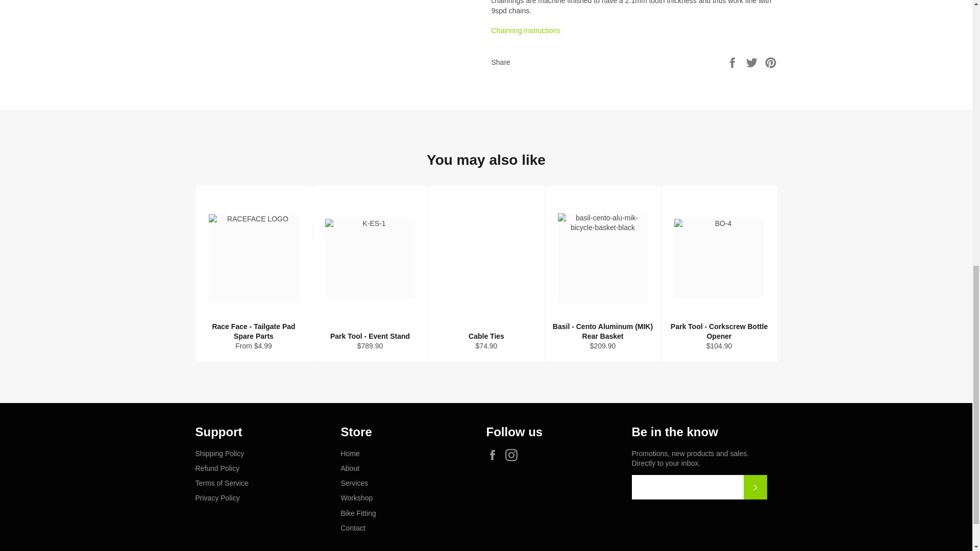 Image resolution: width=980 pixels, height=551 pixels. What do you see at coordinates (771, 62) in the screenshot?
I see `Pin on Pinterest` at bounding box center [771, 62].